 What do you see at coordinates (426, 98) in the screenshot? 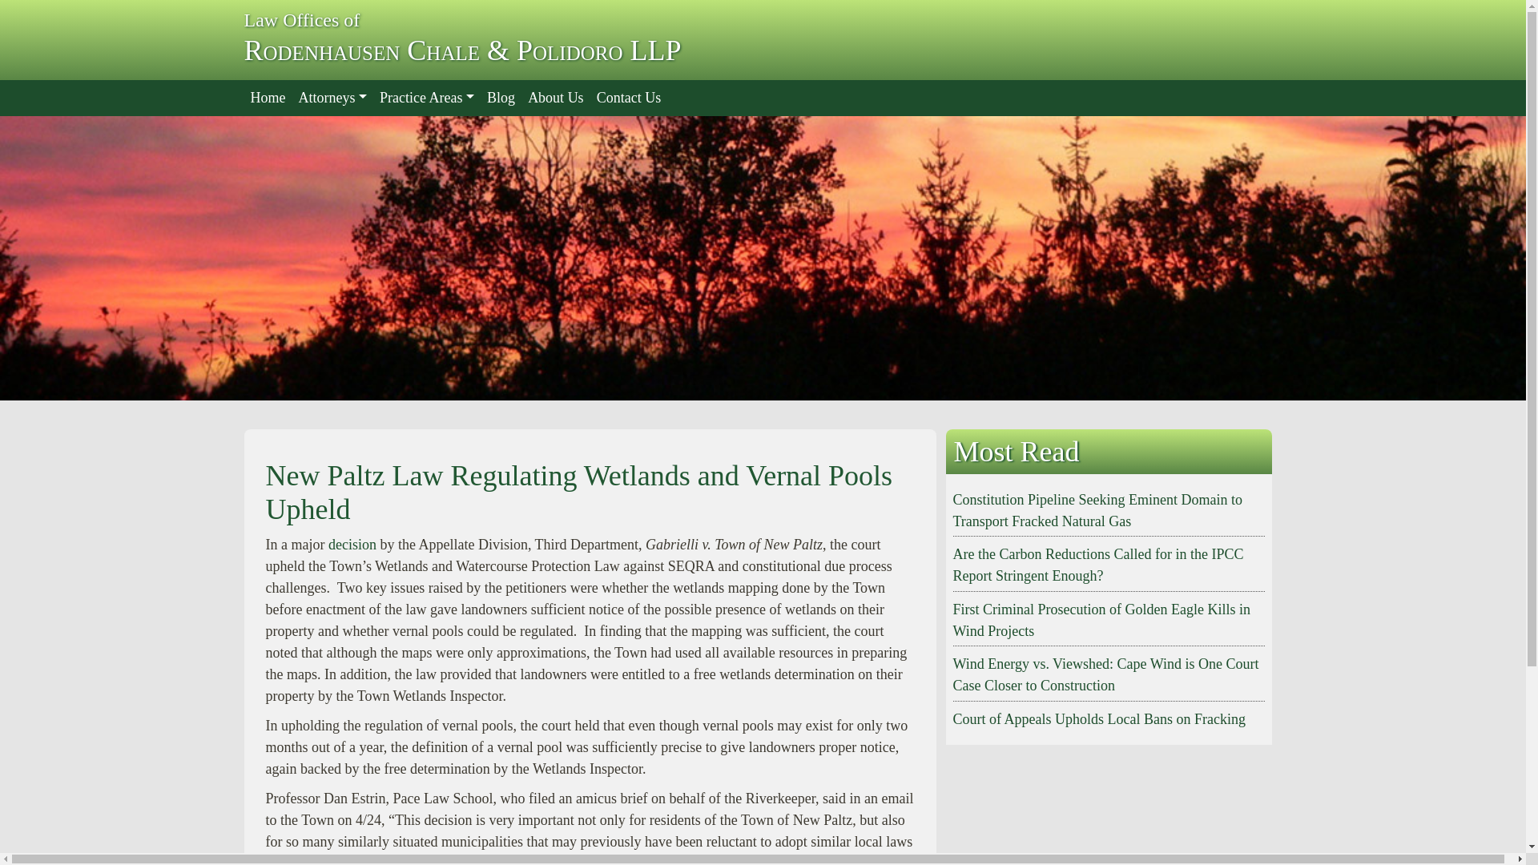
I see `Practice Areas` at bounding box center [426, 98].